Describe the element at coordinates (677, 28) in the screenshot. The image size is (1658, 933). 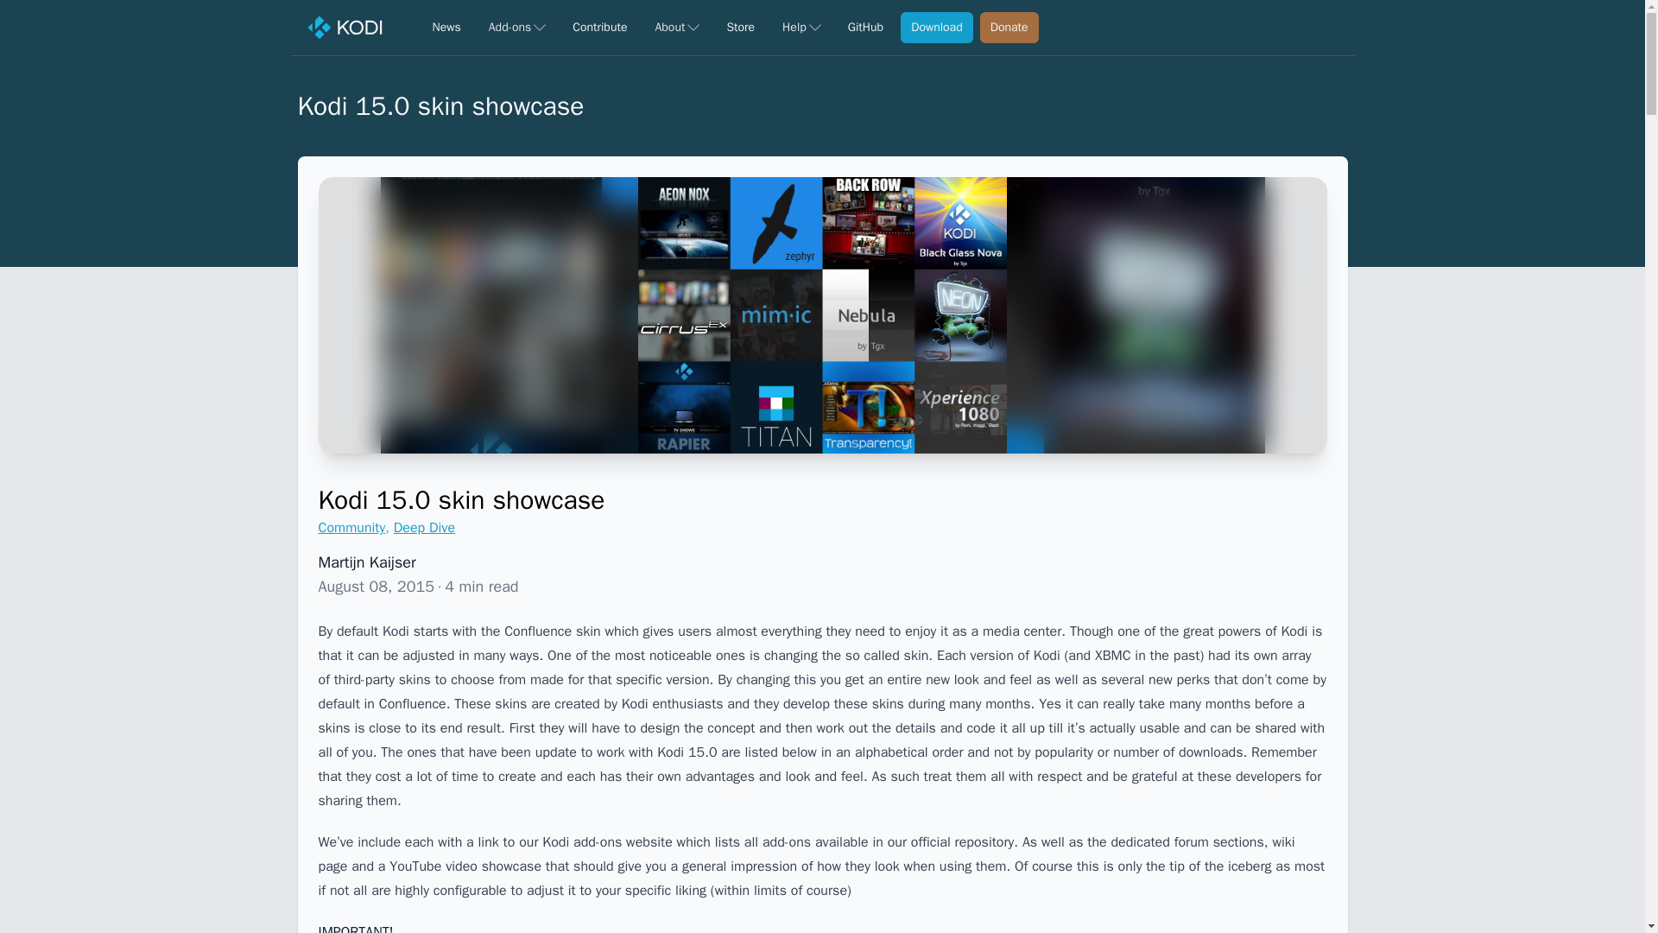
I see `About` at that location.